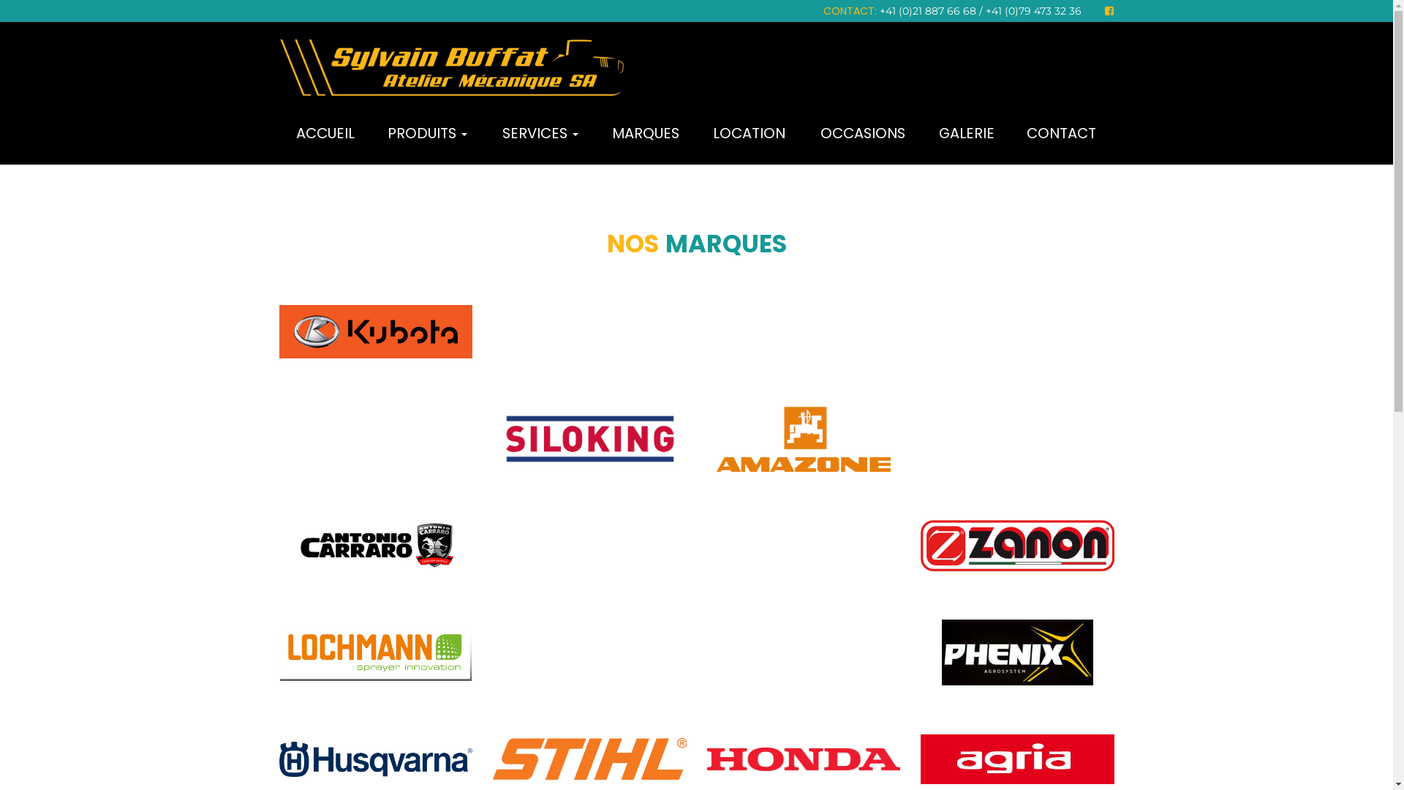 The height and width of the screenshot is (790, 1404). What do you see at coordinates (967, 138) in the screenshot?
I see `GALERIE` at bounding box center [967, 138].